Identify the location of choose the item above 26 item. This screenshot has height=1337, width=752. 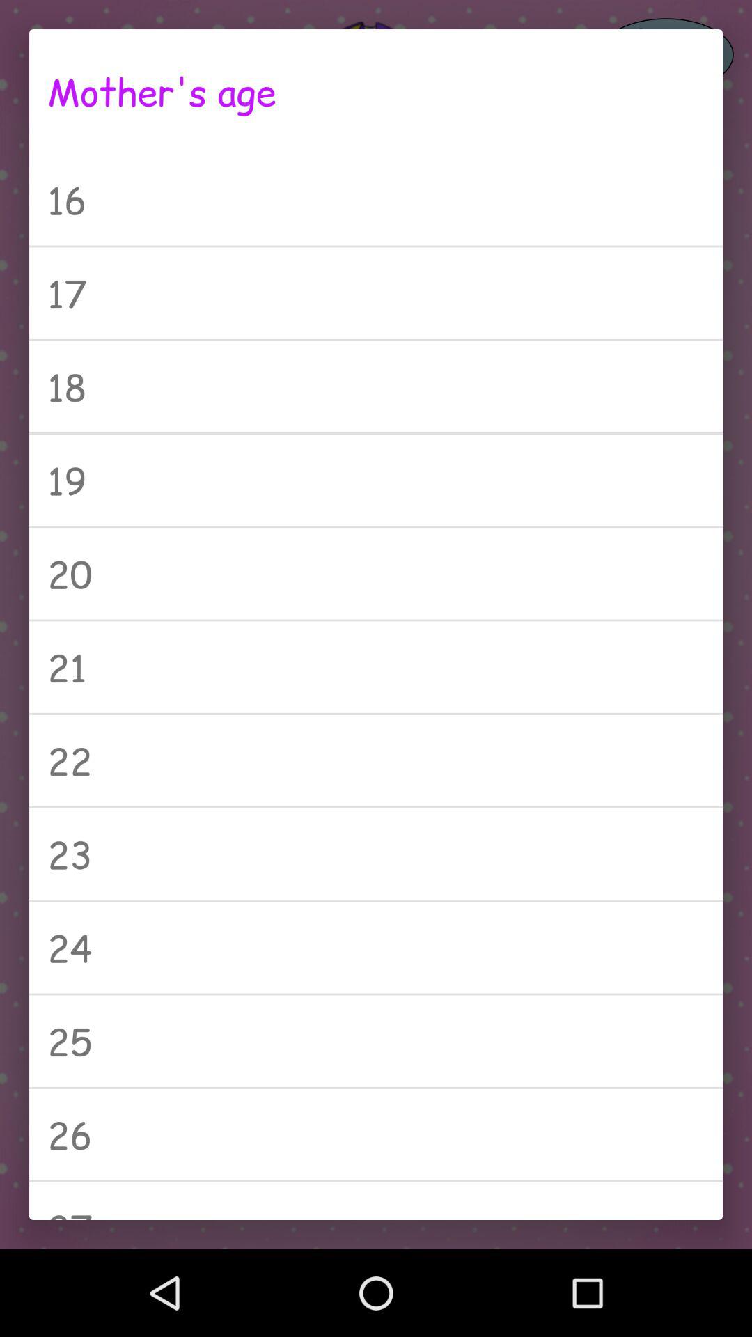
(376, 1040).